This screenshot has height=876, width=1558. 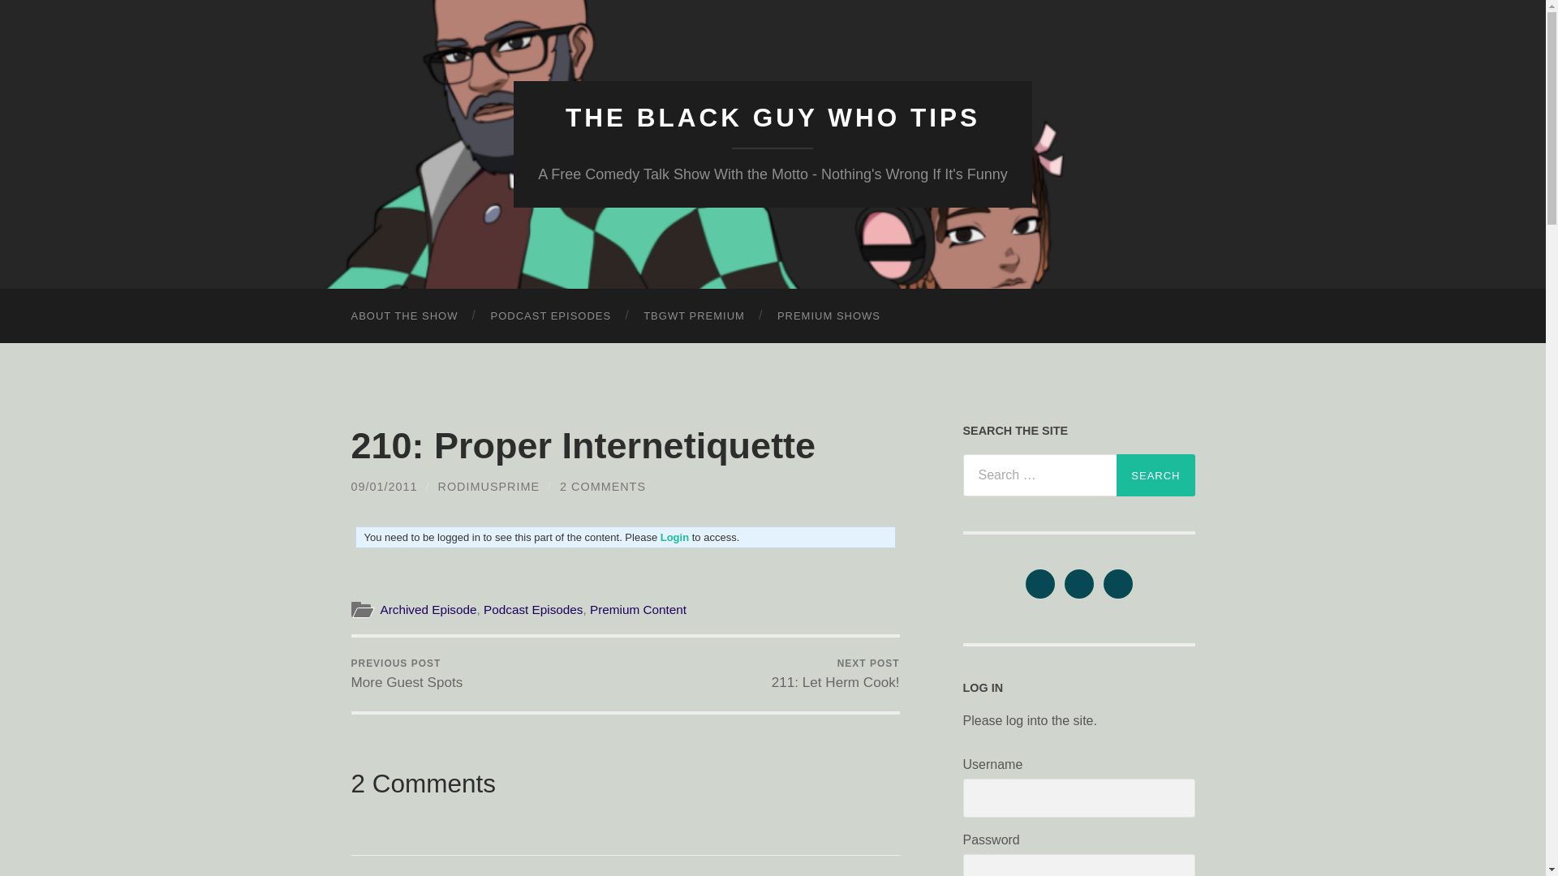 I want to click on RODIMUSPRIME, so click(x=695, y=316).